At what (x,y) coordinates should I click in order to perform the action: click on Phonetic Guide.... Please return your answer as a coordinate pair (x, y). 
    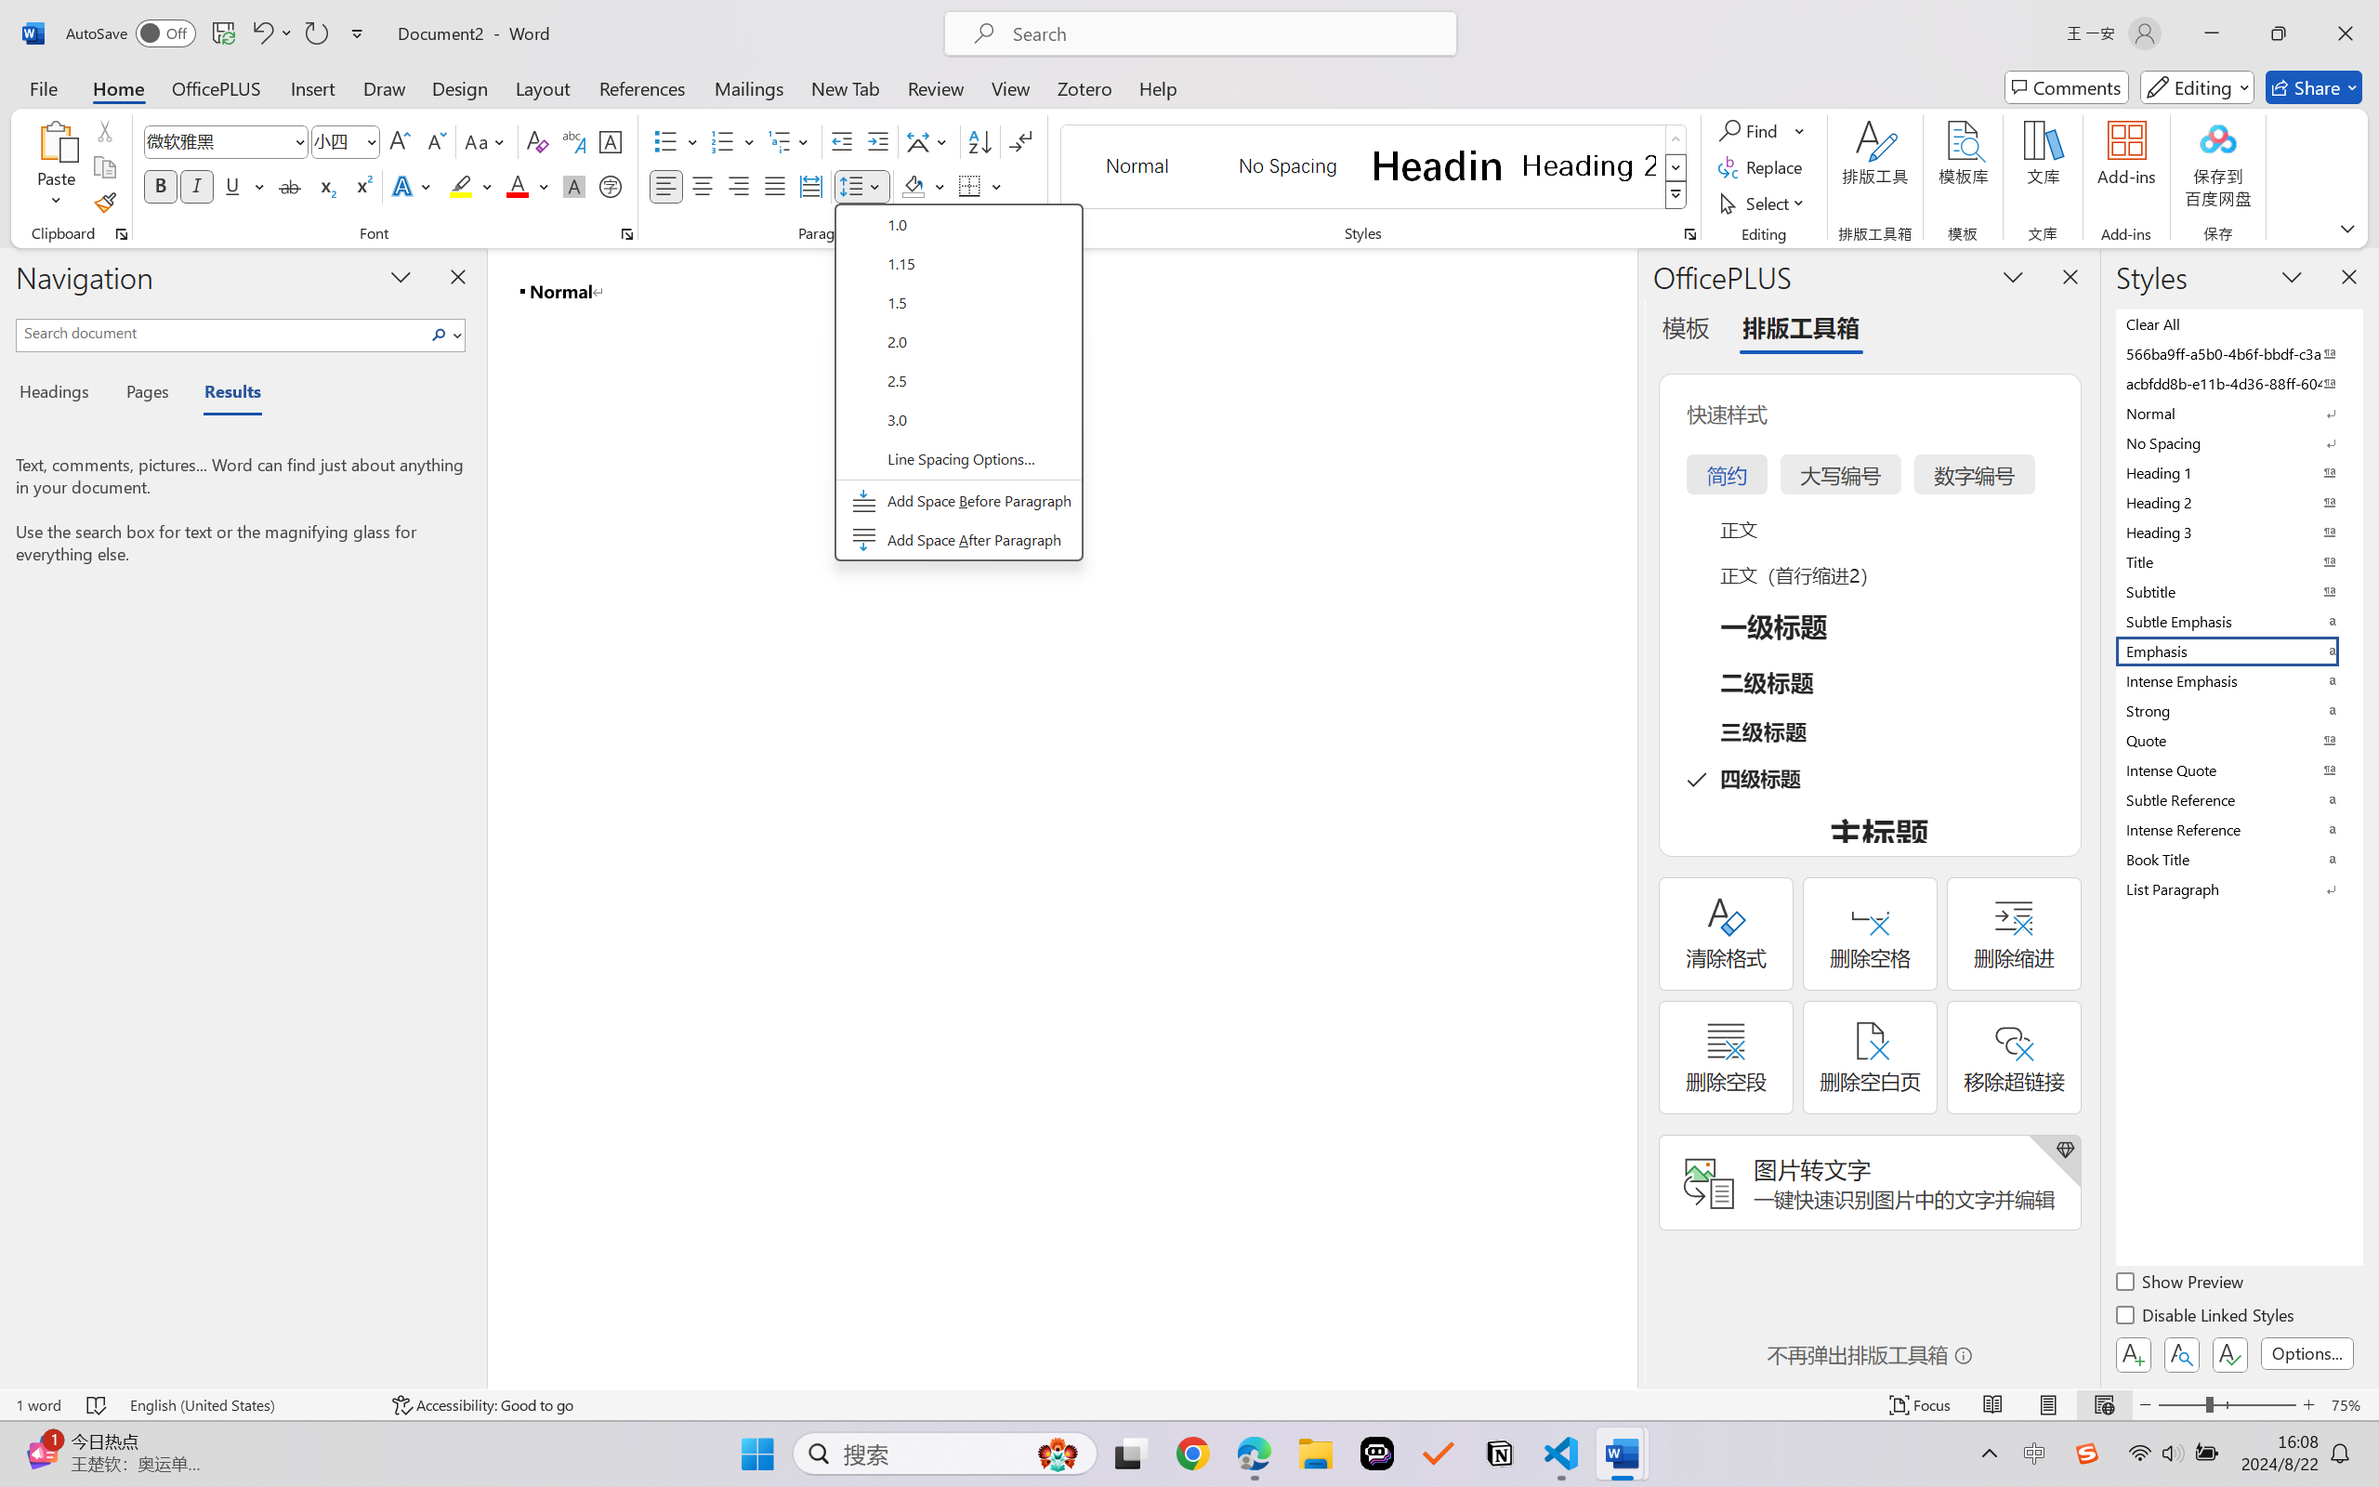
    Looking at the image, I should click on (572, 141).